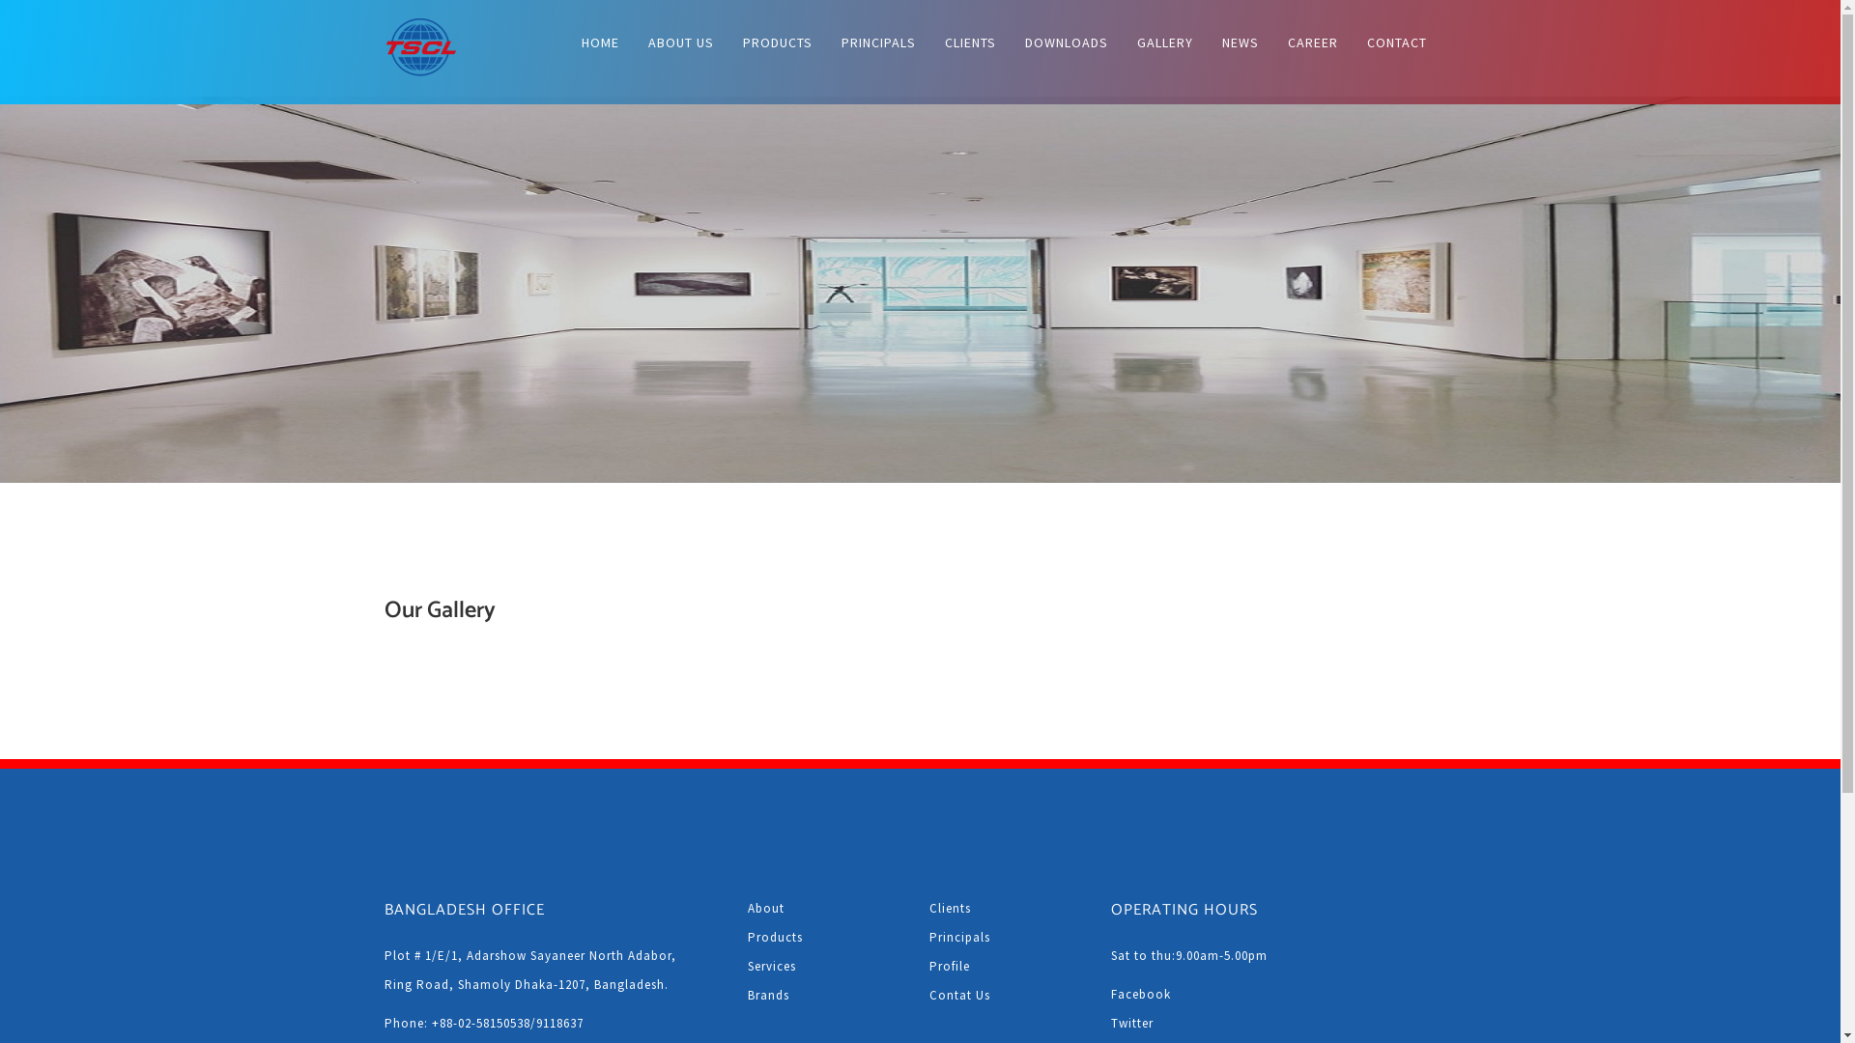 This screenshot has width=1855, height=1043. I want to click on HOME, so click(599, 42).